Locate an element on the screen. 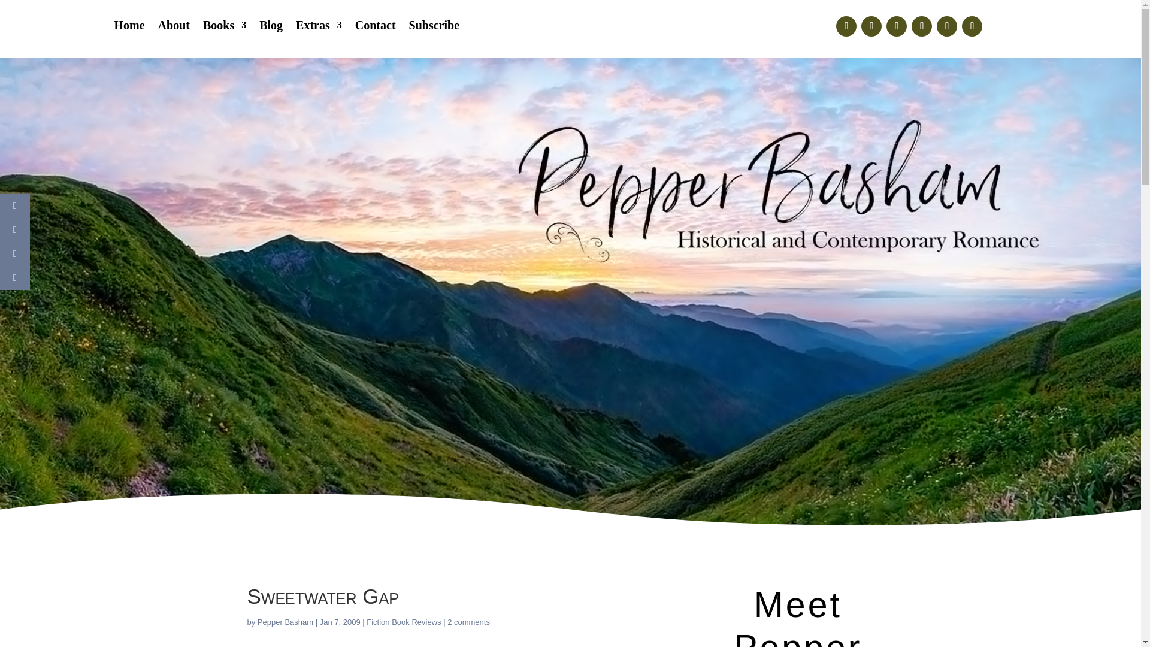 Image resolution: width=1150 pixels, height=647 pixels. Fiction Book Reviews is located at coordinates (404, 622).